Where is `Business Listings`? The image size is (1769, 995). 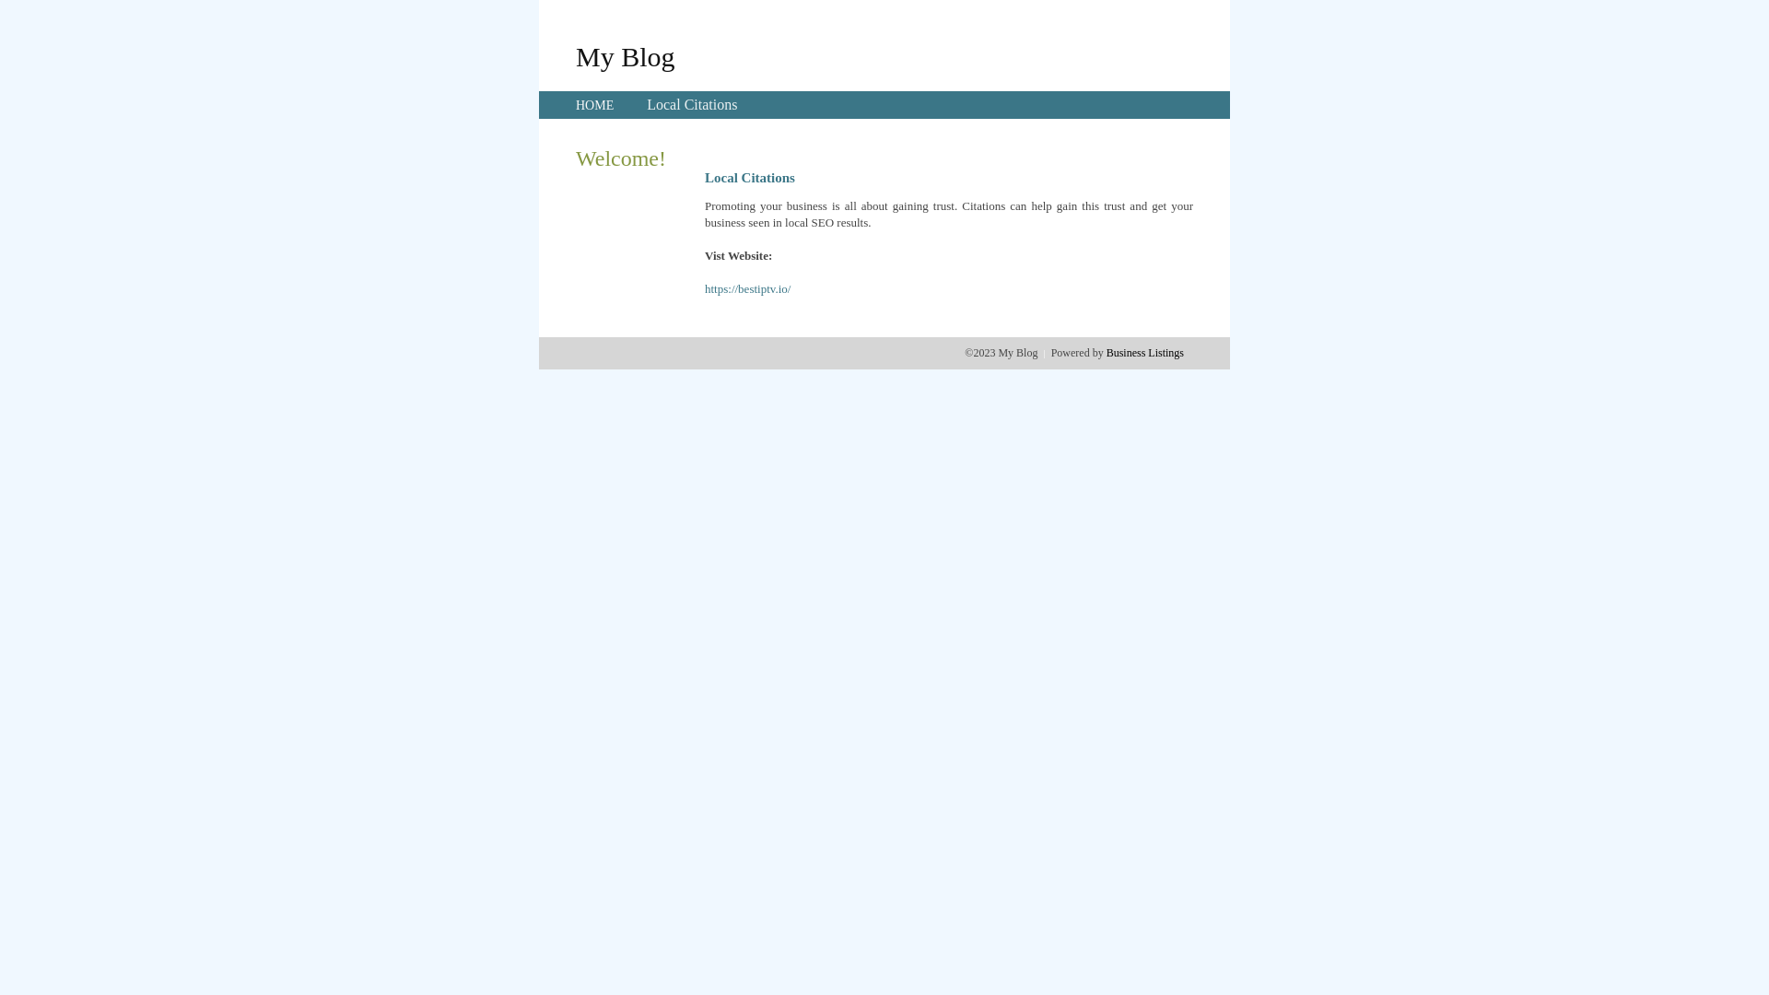 Business Listings is located at coordinates (1145, 353).